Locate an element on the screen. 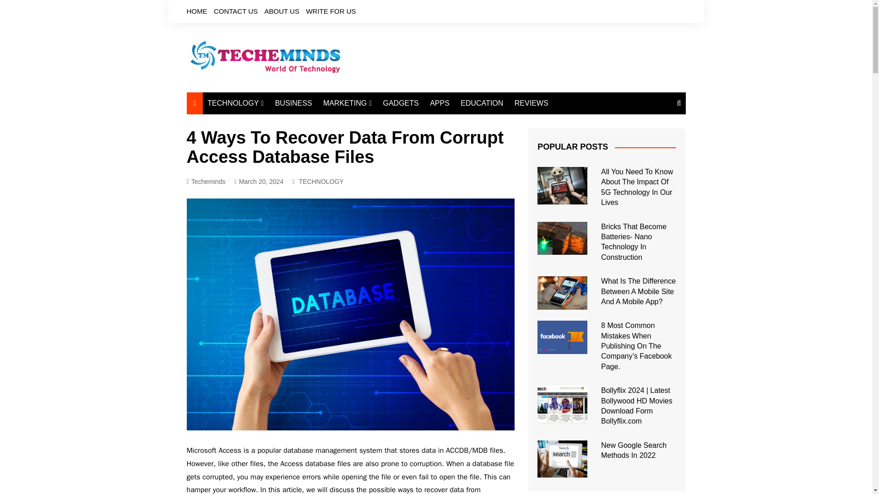  ABOUT US is located at coordinates (282, 11).